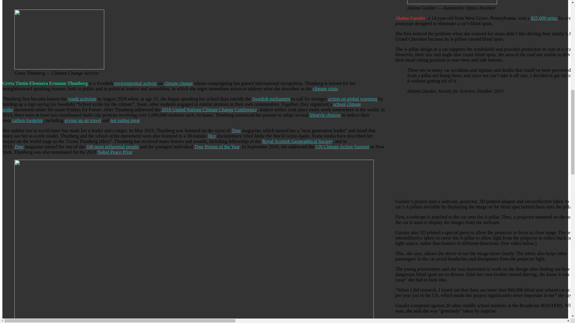 This screenshot has width=575, height=323. What do you see at coordinates (82, 99) in the screenshot?
I see `youth activism` at bounding box center [82, 99].